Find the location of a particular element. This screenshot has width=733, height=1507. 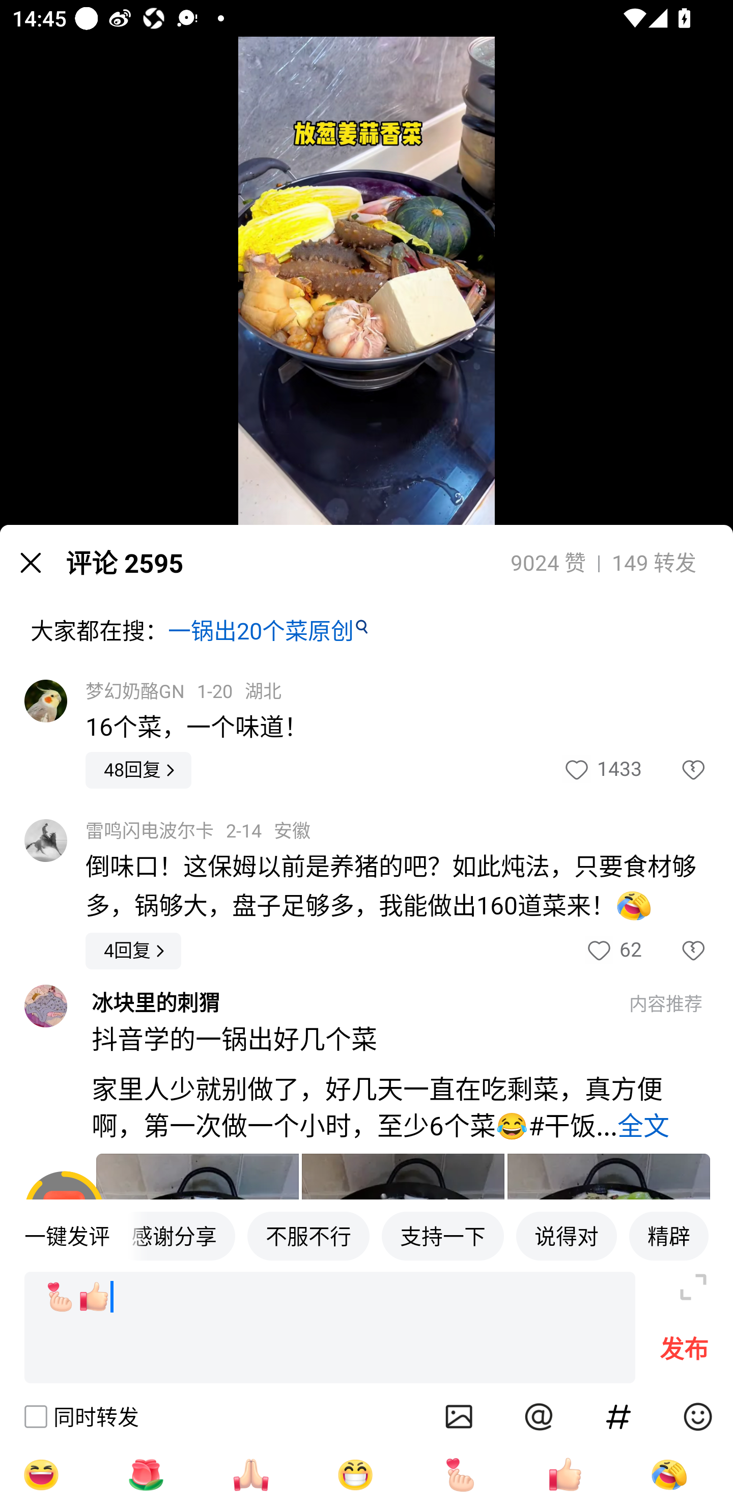

相册 is located at coordinates (459, 1416).